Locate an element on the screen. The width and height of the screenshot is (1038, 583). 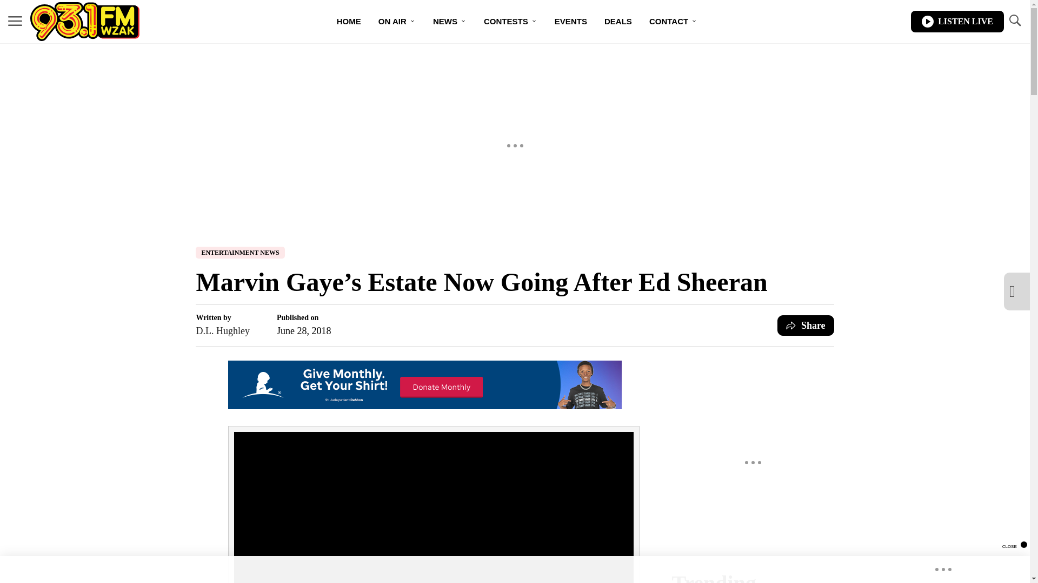
TOGGLE SEARCH is located at coordinates (1014, 22).